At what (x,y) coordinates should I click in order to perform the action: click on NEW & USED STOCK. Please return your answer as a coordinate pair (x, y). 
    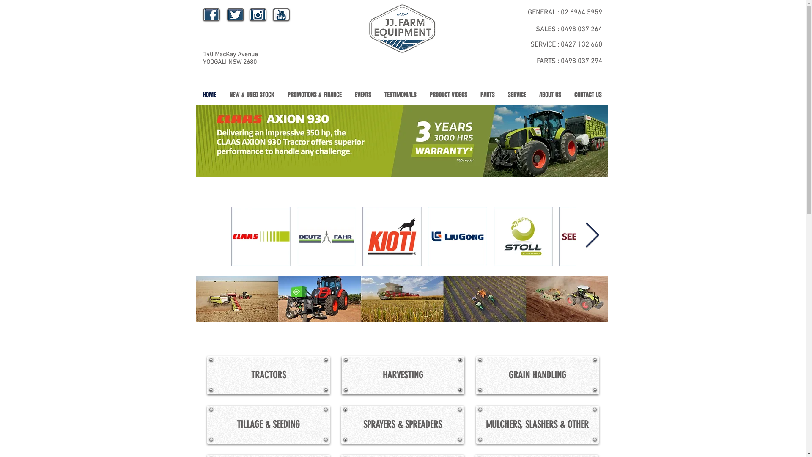
    Looking at the image, I should click on (251, 95).